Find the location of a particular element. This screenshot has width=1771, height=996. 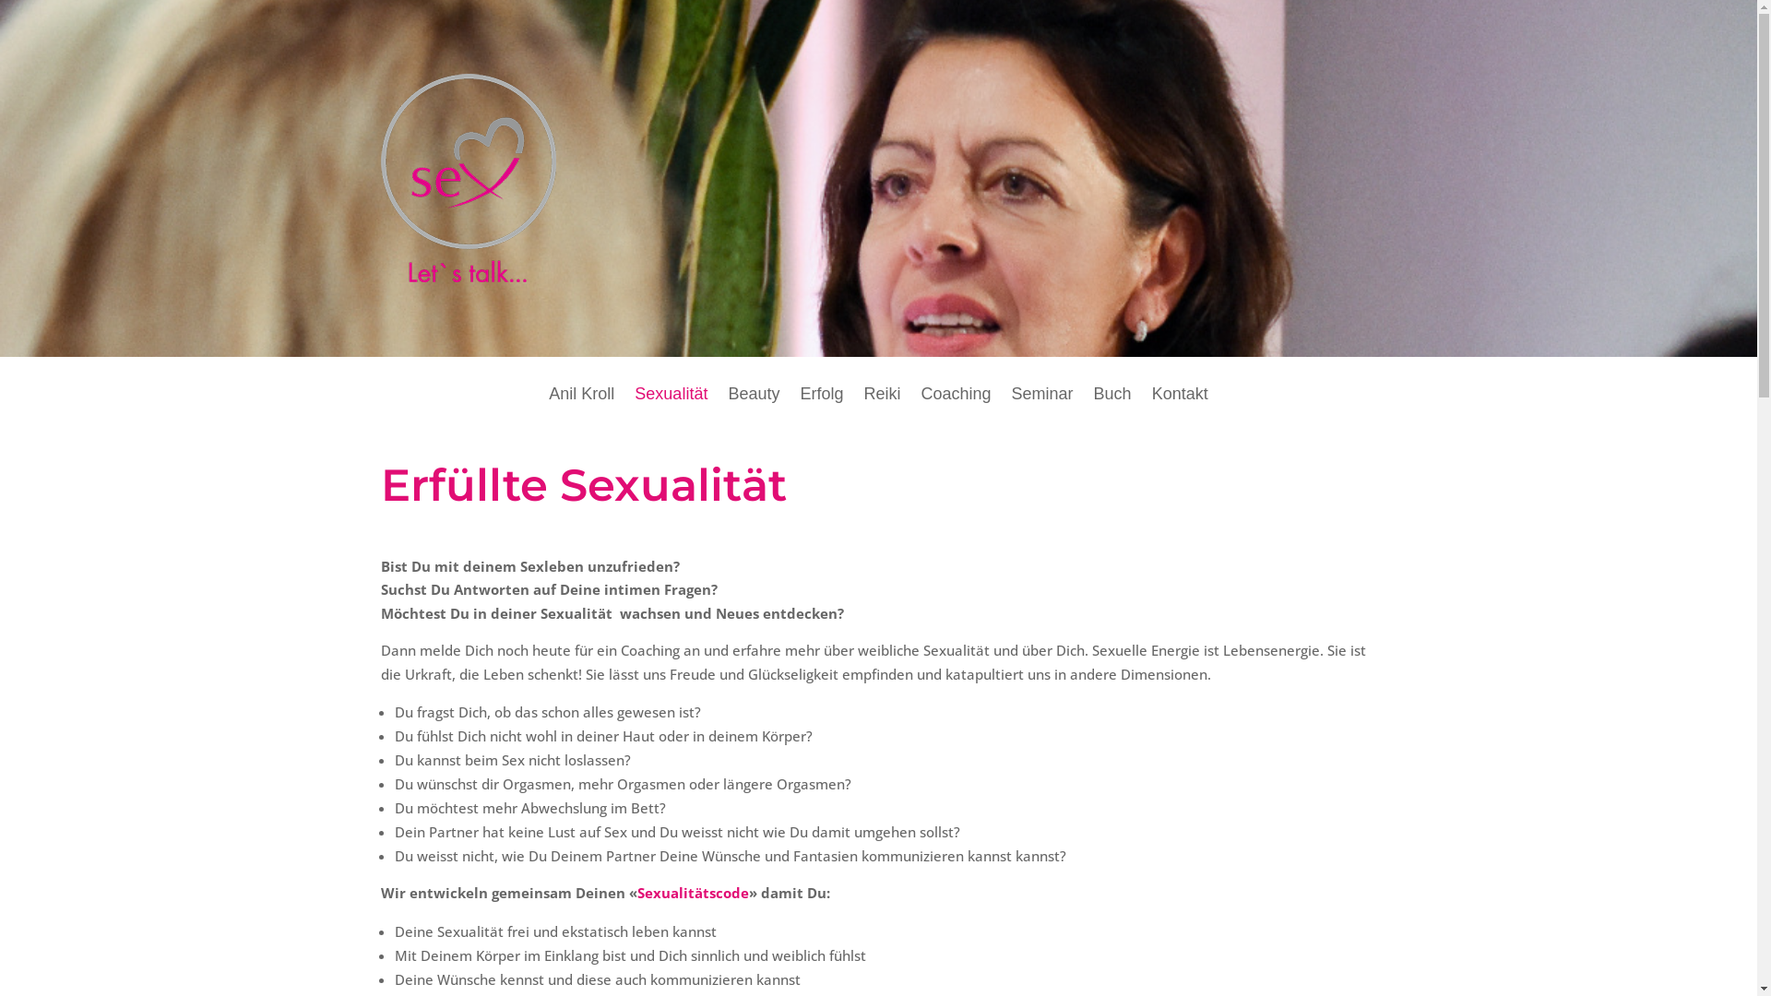

Buch is located at coordinates (1112, 408).